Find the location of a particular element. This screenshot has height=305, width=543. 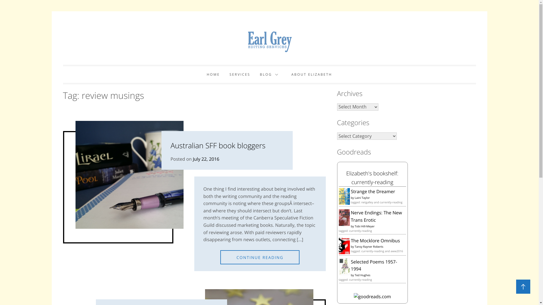

Nerve Endings: The New Trans Erotic is located at coordinates (344, 224).